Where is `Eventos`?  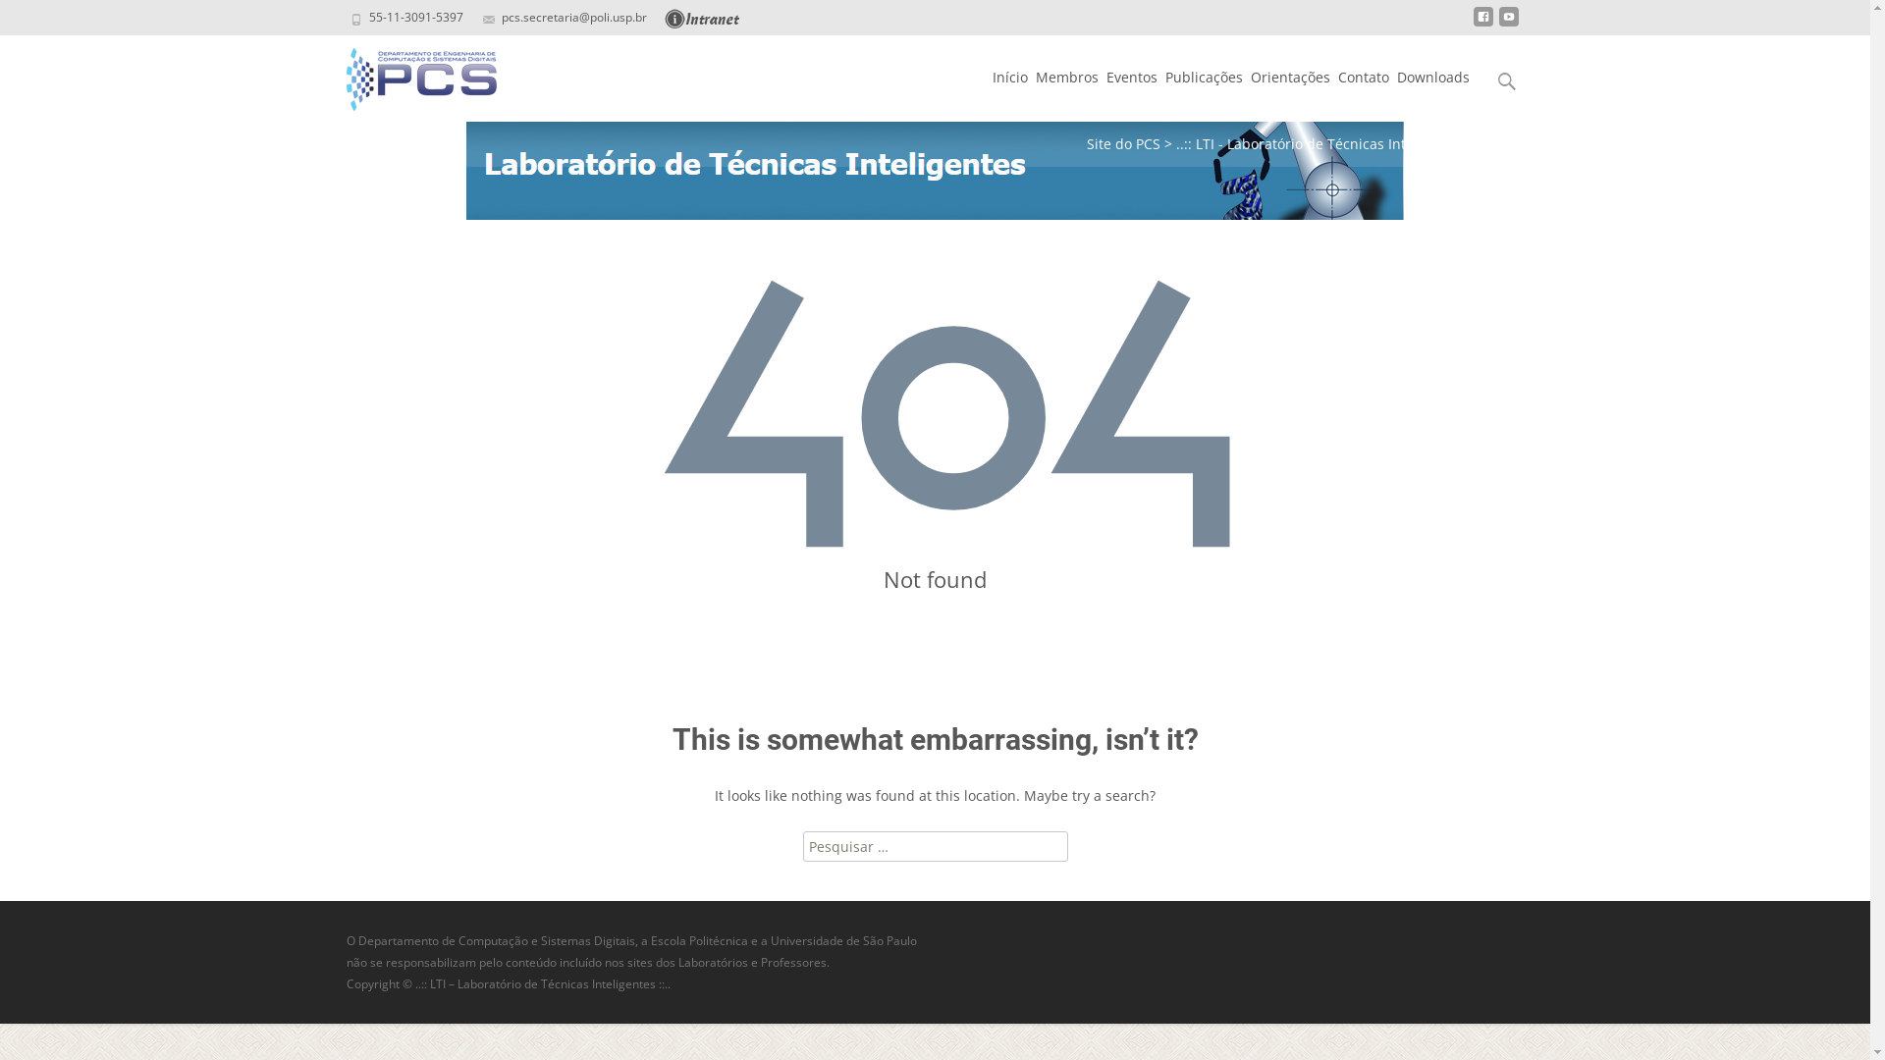 Eventos is located at coordinates (1131, 78).